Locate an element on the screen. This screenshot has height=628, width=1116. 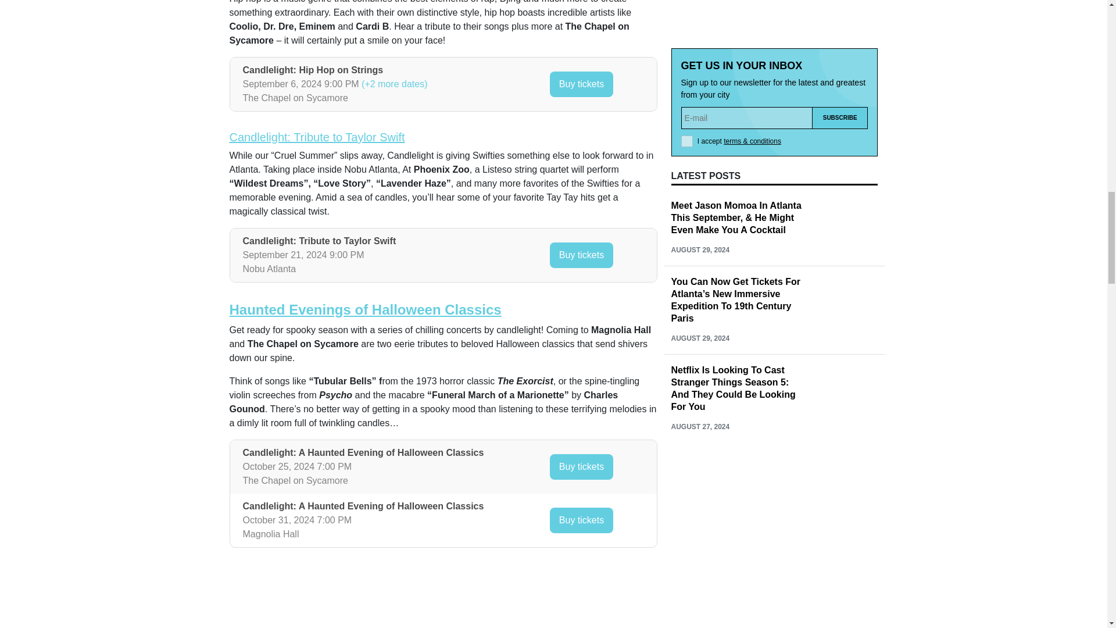
Buy tickets is located at coordinates (581, 466).